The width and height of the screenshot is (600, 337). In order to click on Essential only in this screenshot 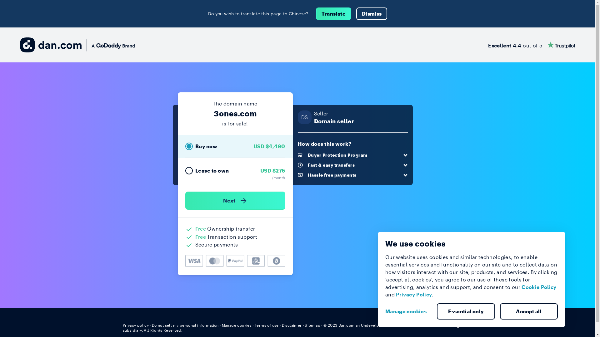, I will do `click(466, 311)`.